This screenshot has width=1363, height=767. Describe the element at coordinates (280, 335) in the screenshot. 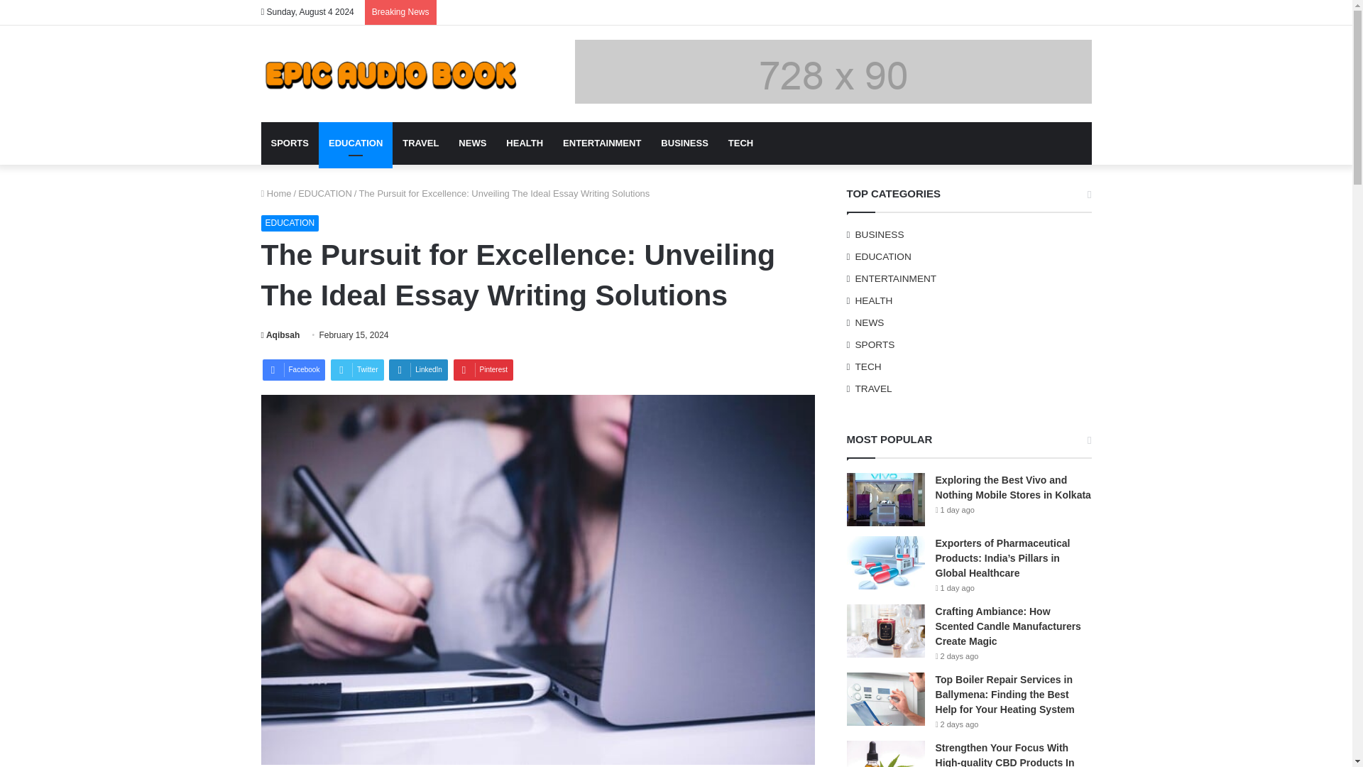

I see `Aqibsah` at that location.